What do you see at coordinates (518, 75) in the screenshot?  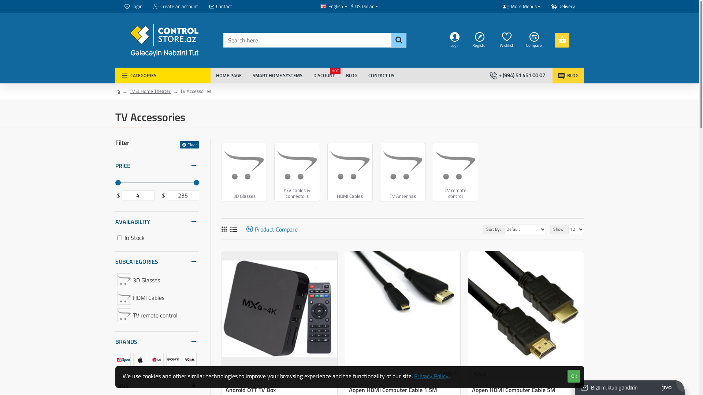 I see `+ (994) 51 451 00 07` at bounding box center [518, 75].